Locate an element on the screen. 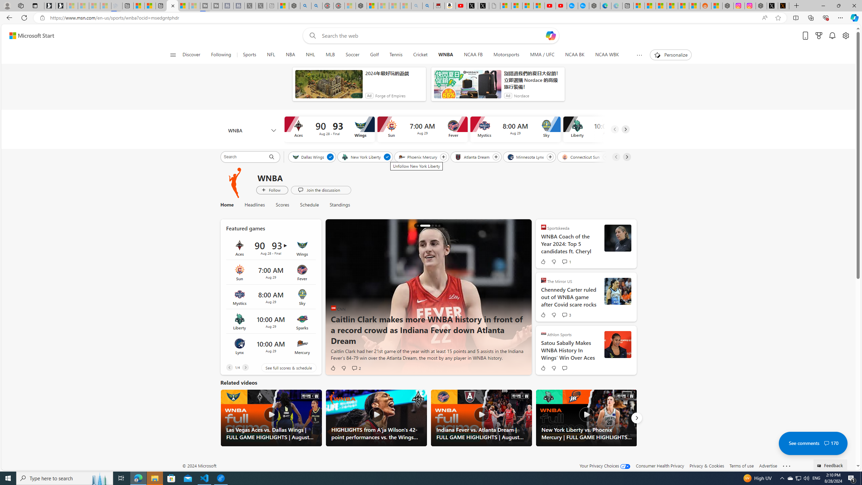  See more is located at coordinates (787, 466).